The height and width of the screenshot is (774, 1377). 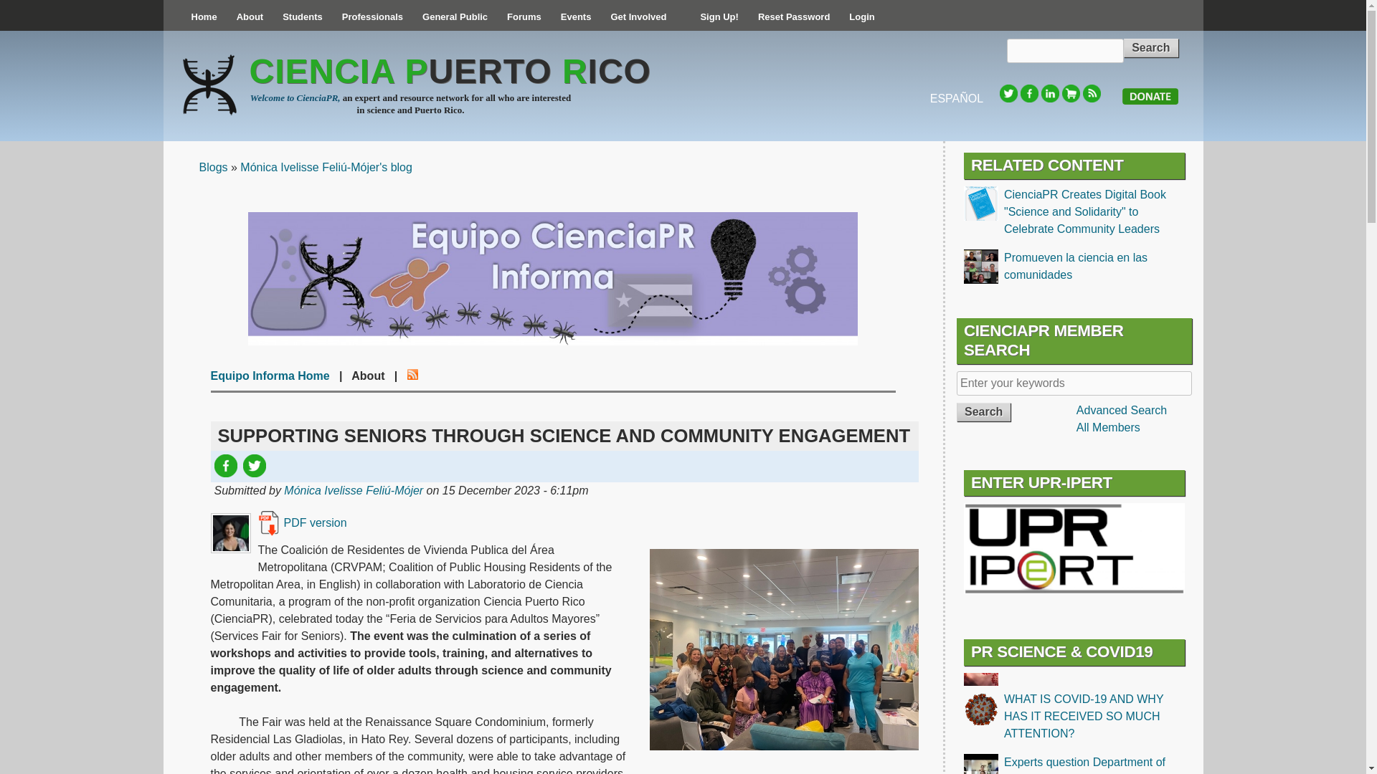 What do you see at coordinates (984, 411) in the screenshot?
I see `Search` at bounding box center [984, 411].